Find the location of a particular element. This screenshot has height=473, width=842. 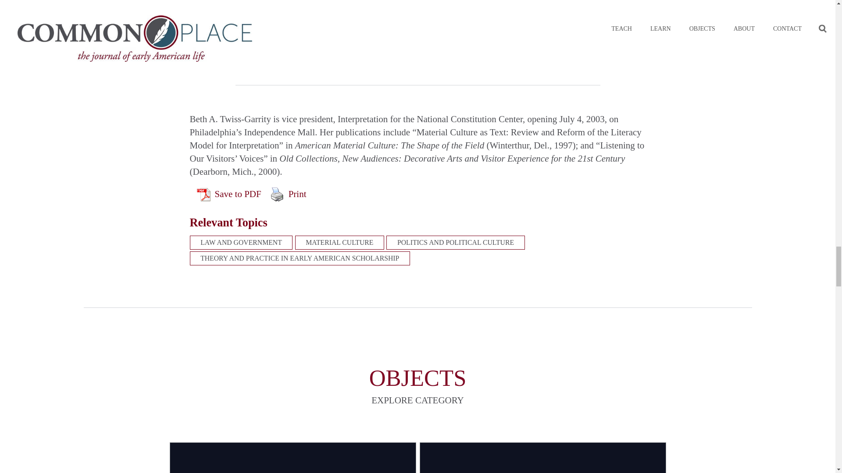

LAW AND GOVERNMENT is located at coordinates (241, 243).